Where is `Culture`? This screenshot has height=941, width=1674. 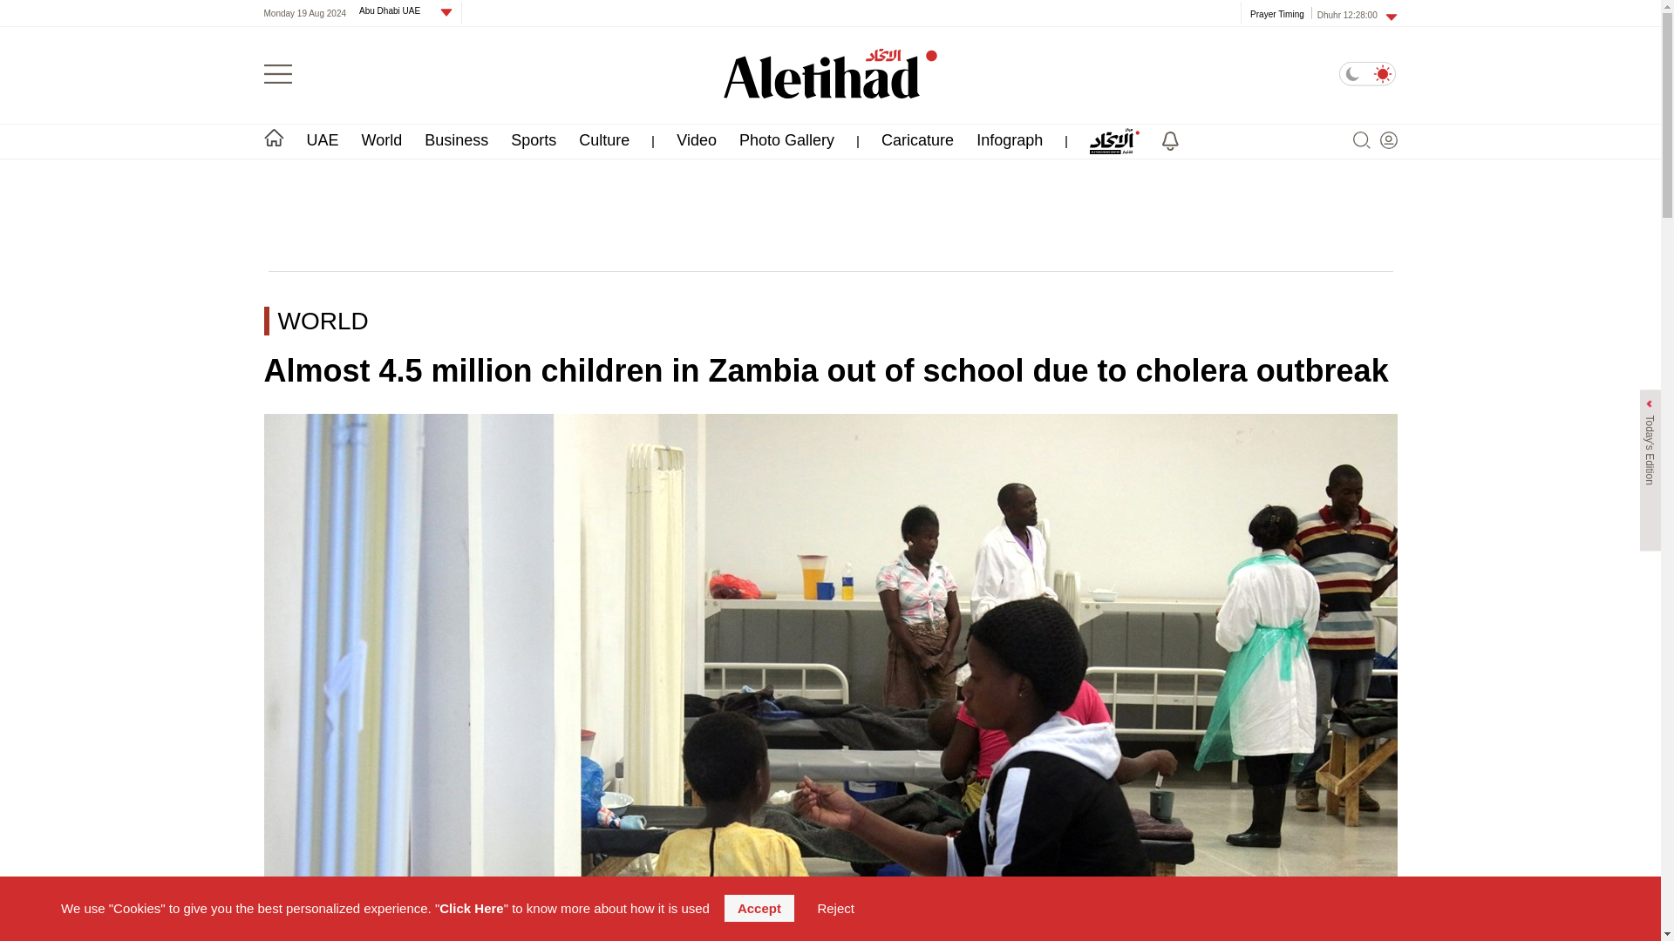
Culture is located at coordinates (603, 139).